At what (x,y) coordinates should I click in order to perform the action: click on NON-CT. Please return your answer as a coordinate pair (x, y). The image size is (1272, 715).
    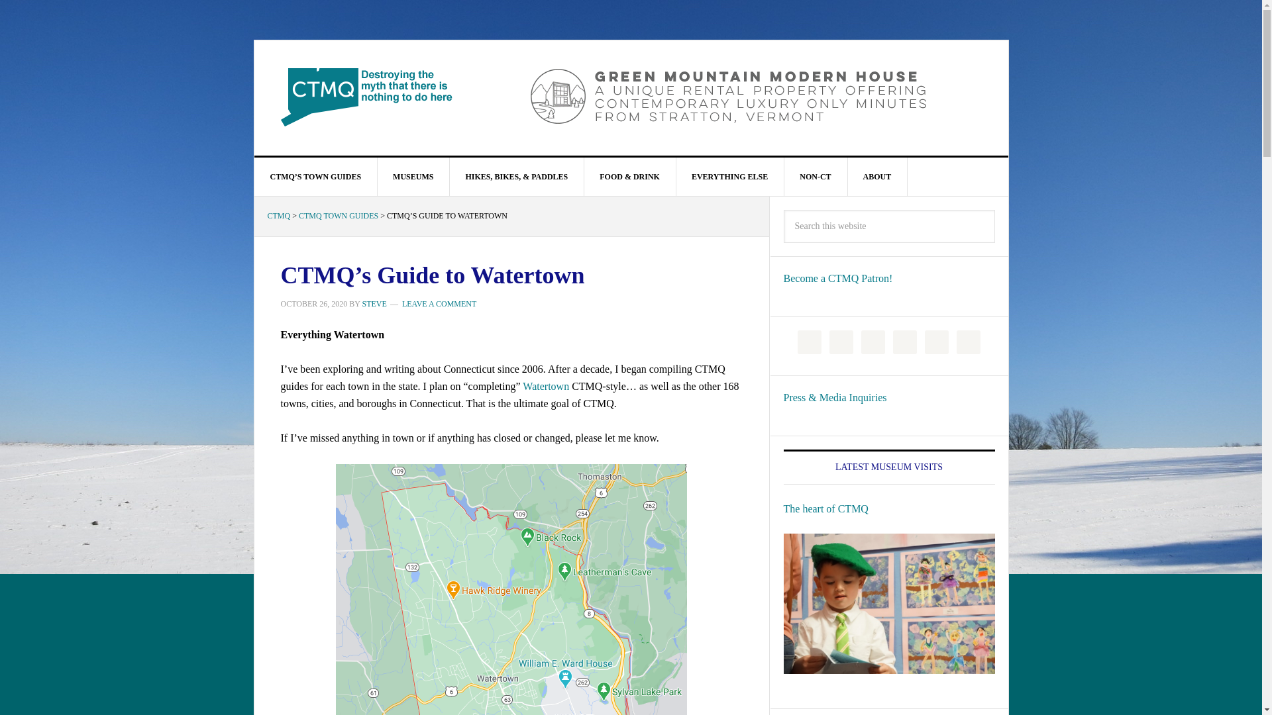
    Looking at the image, I should click on (815, 176).